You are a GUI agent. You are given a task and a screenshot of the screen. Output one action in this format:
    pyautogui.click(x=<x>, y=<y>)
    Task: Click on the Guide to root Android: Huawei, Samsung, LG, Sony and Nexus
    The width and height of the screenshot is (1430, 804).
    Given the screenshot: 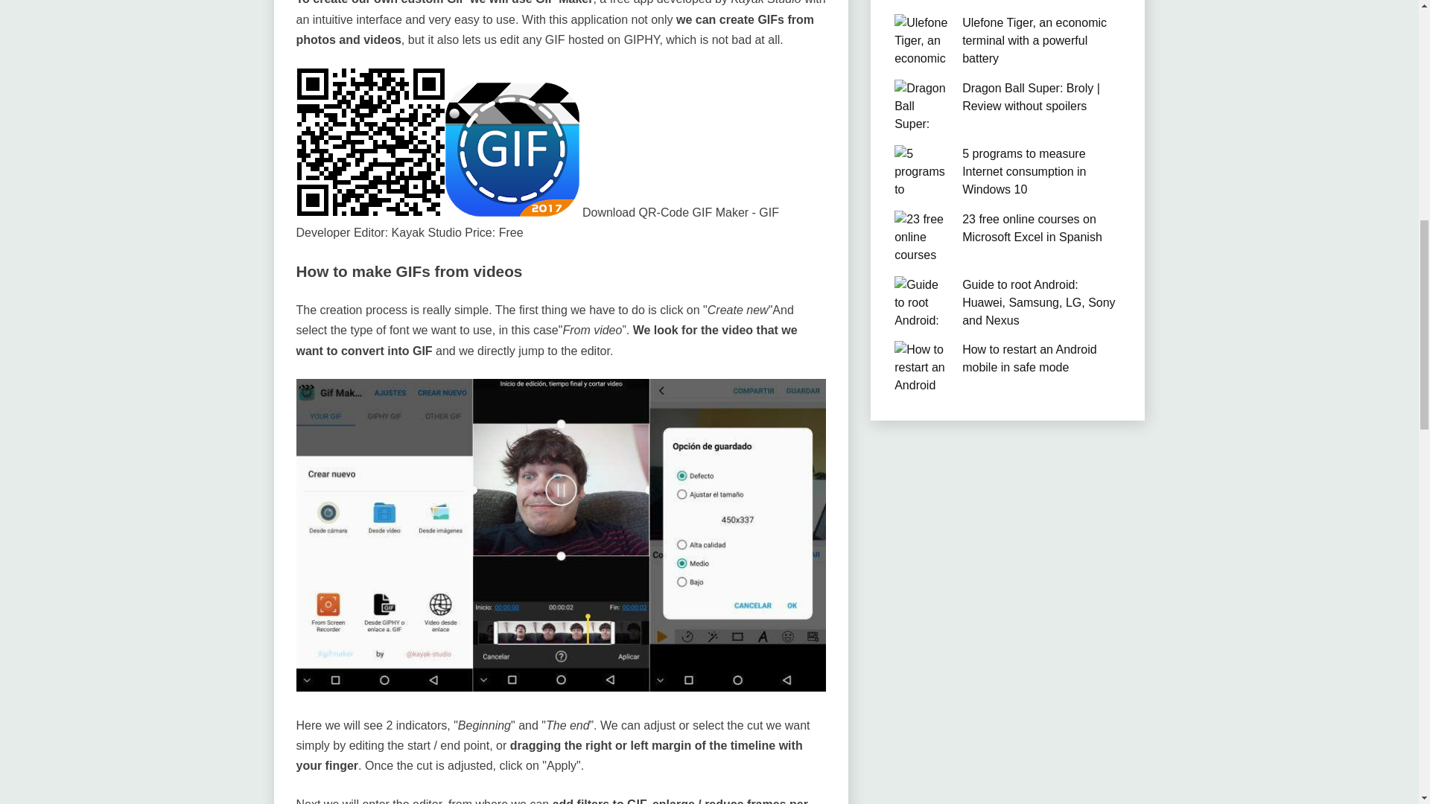 What is the action you would take?
    pyautogui.click(x=1038, y=302)
    